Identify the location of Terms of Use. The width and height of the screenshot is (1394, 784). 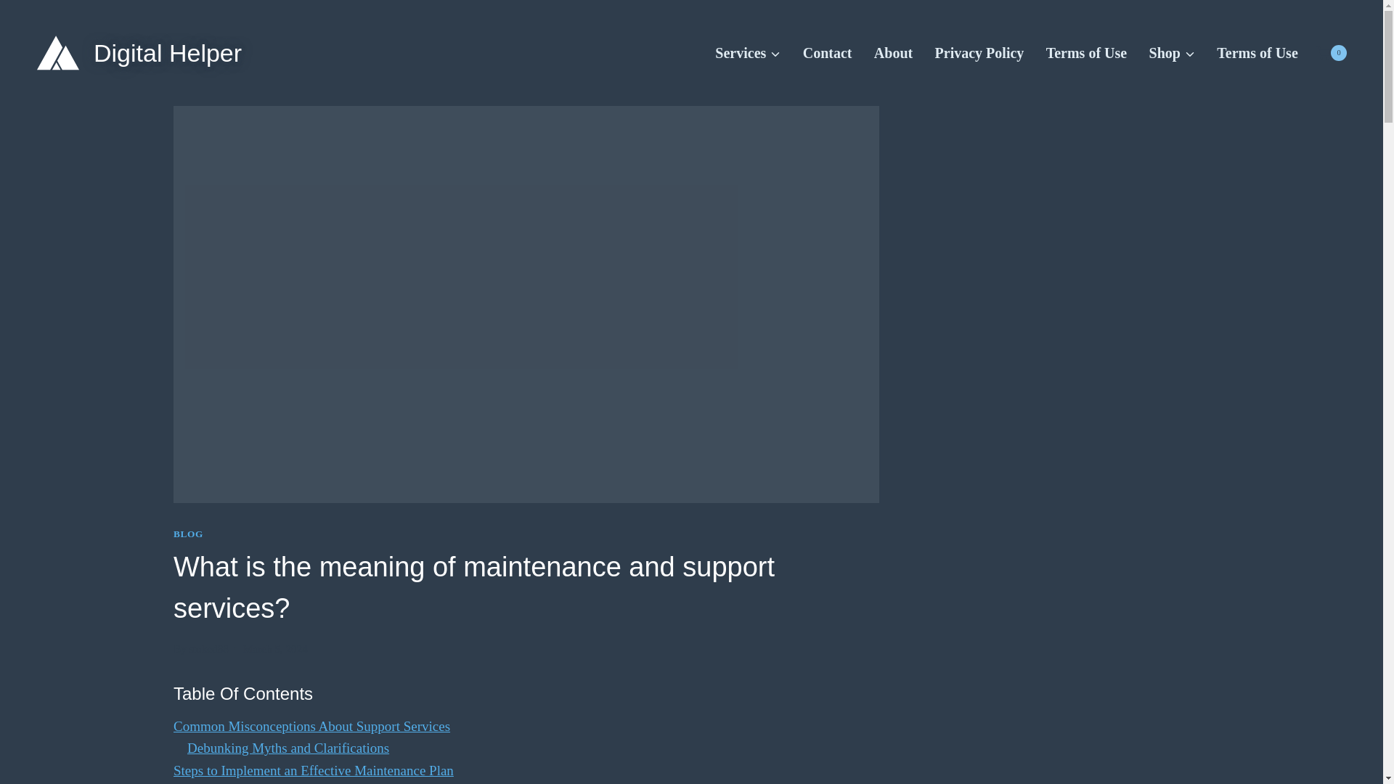
(1087, 52).